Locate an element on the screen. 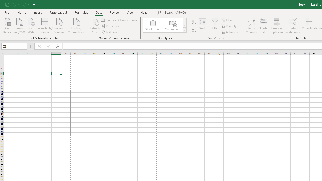  Formulas is located at coordinates (81, 12).